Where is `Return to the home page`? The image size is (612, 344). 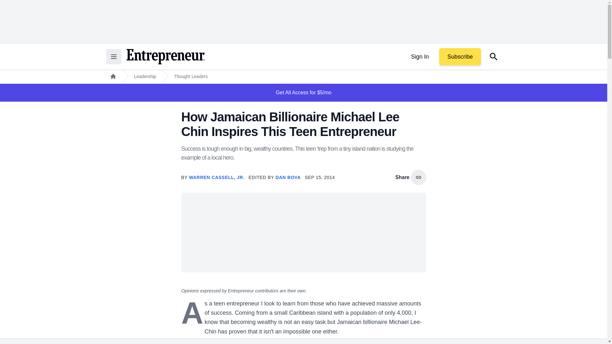
Return to the home page is located at coordinates (165, 57).